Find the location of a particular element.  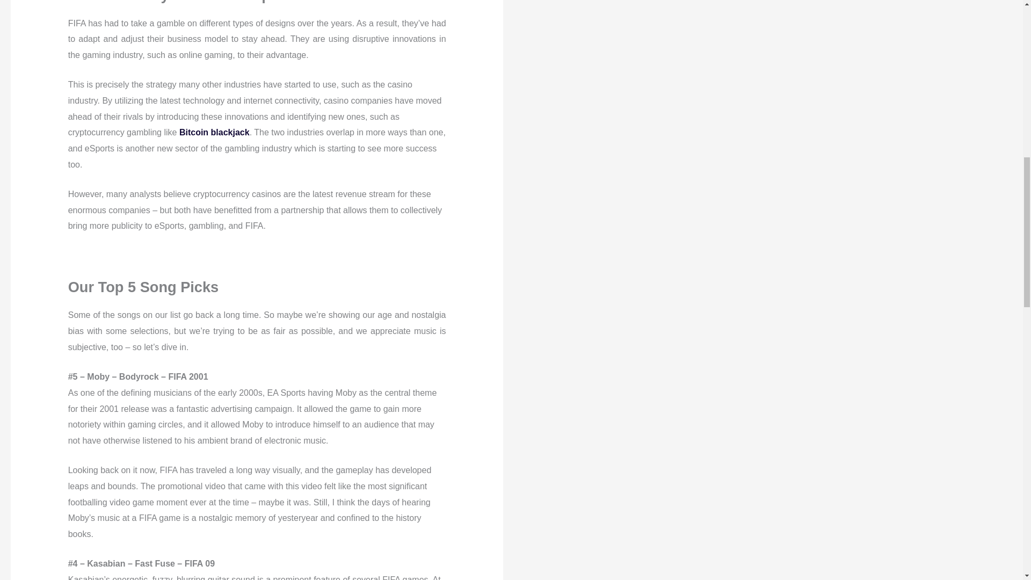

Bitcoin blackjack is located at coordinates (214, 132).